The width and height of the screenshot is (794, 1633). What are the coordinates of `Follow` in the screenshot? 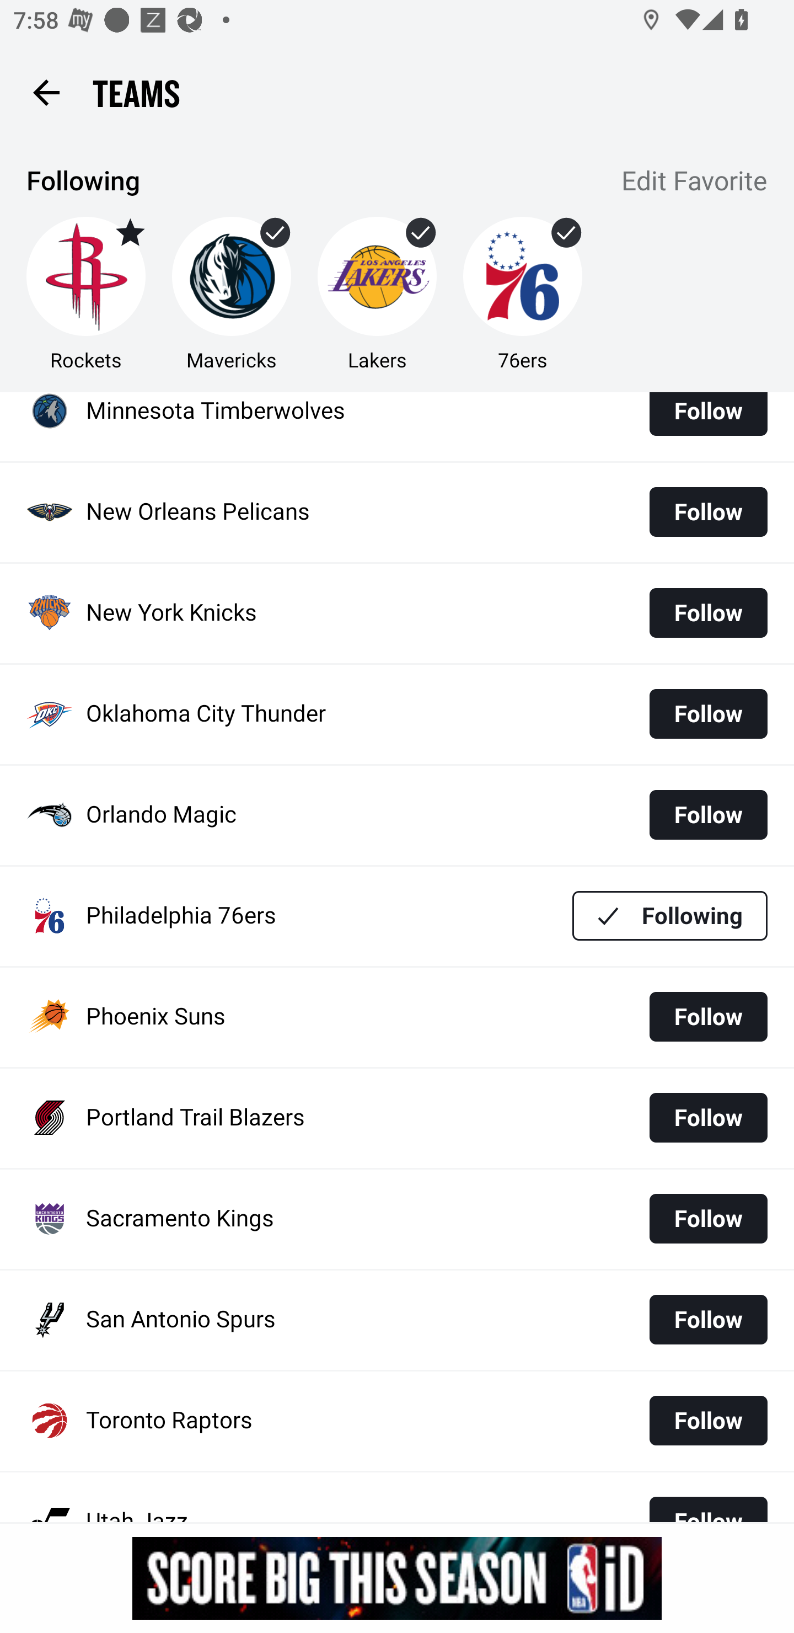 It's located at (708, 1118).